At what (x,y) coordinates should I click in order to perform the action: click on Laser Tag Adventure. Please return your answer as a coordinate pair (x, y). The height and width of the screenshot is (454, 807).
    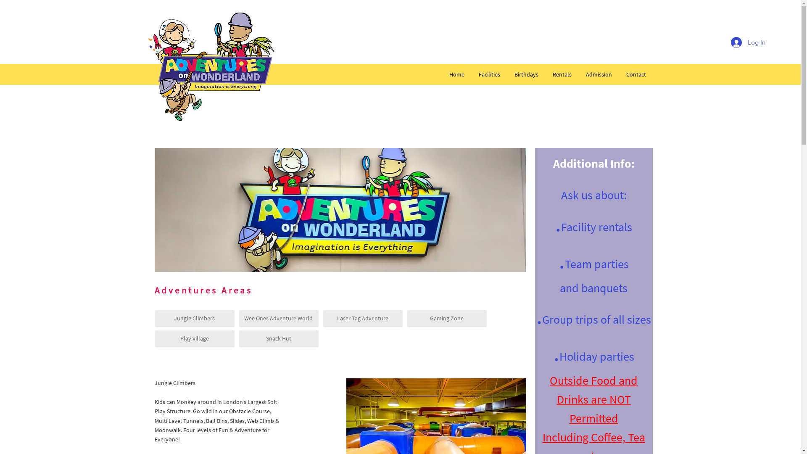
    Looking at the image, I should click on (363, 319).